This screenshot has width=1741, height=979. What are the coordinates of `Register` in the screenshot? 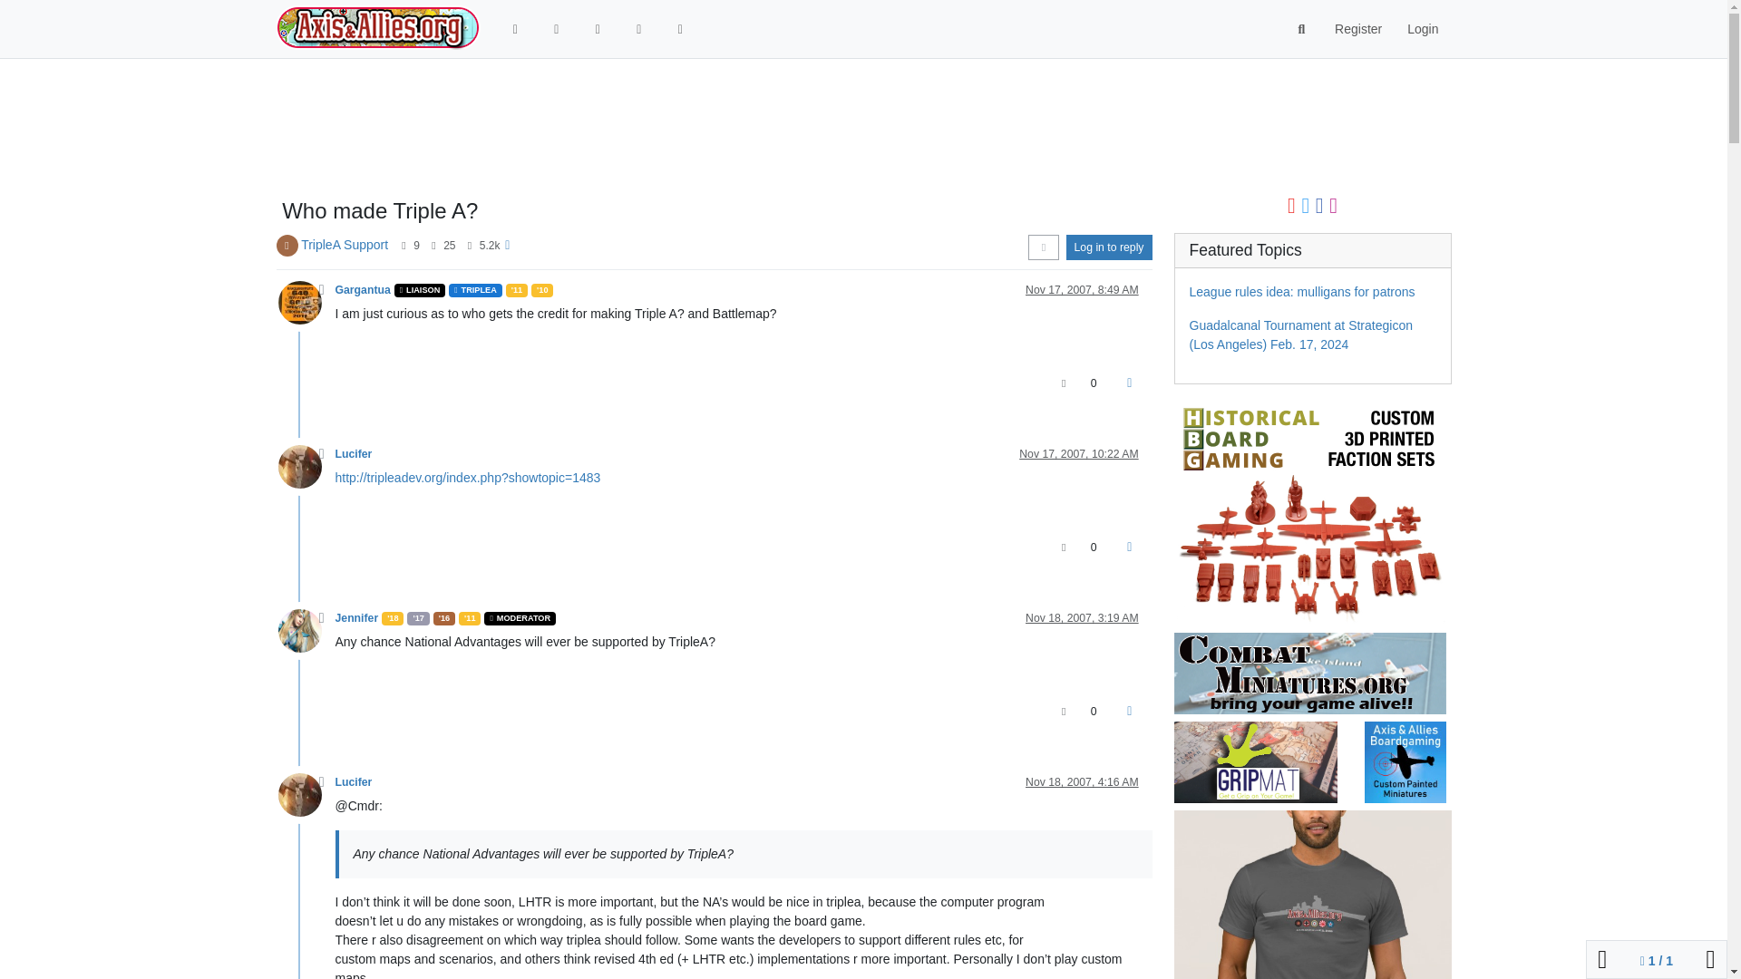 It's located at (1357, 29).